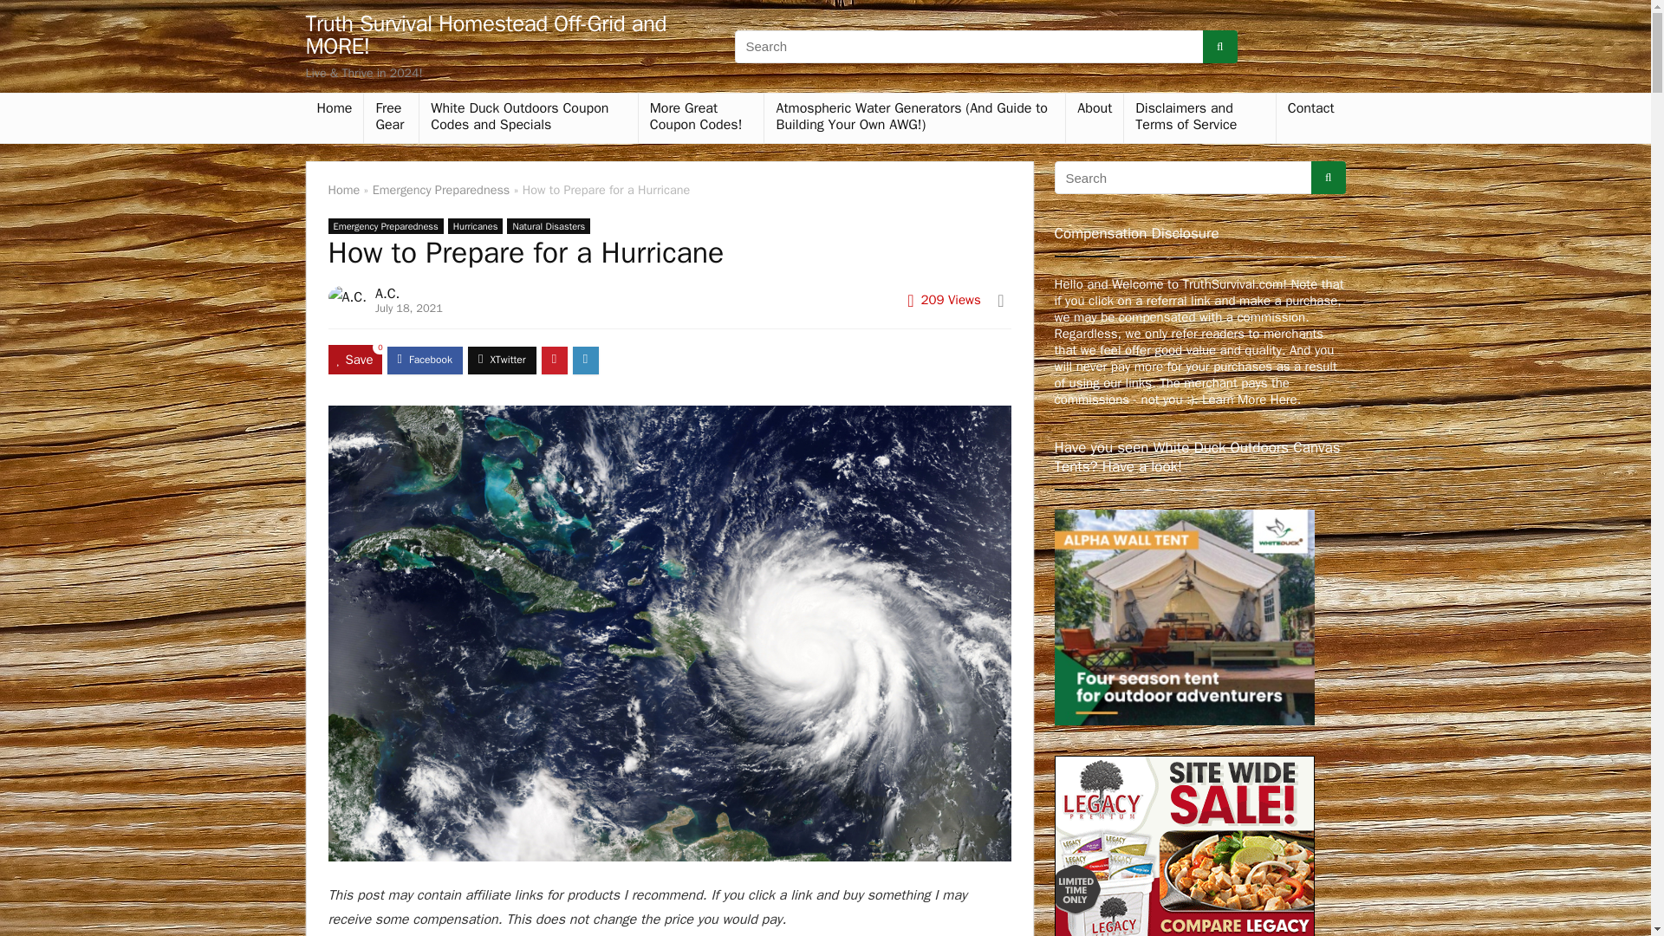  Describe the element at coordinates (343, 189) in the screenshot. I see `Home` at that location.